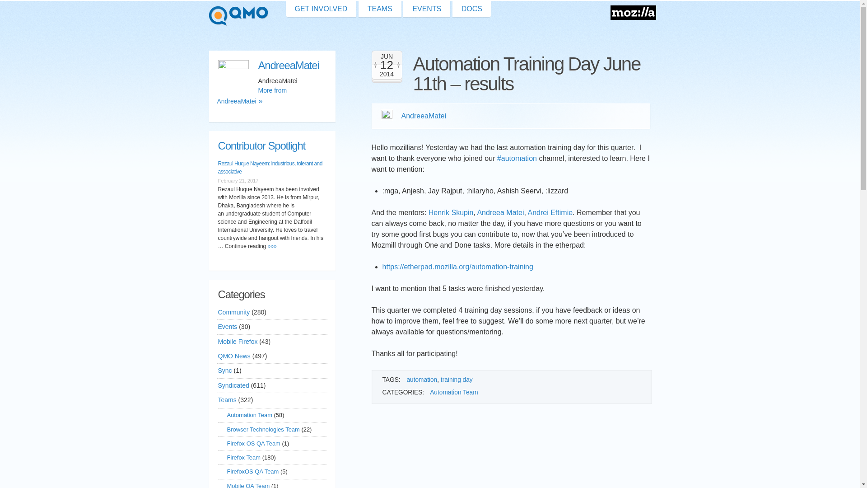 This screenshot has height=488, width=867. What do you see at coordinates (380, 9) in the screenshot?
I see `TEAMS` at bounding box center [380, 9].